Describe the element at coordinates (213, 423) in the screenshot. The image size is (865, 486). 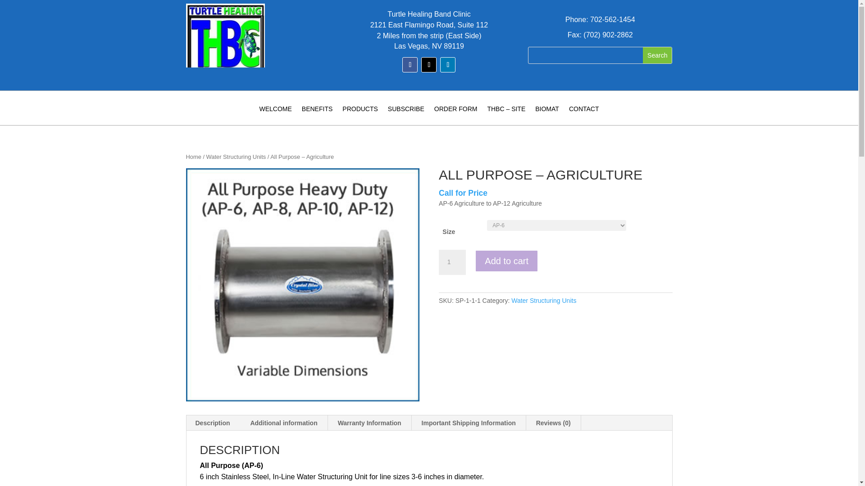
I see `Description` at that location.